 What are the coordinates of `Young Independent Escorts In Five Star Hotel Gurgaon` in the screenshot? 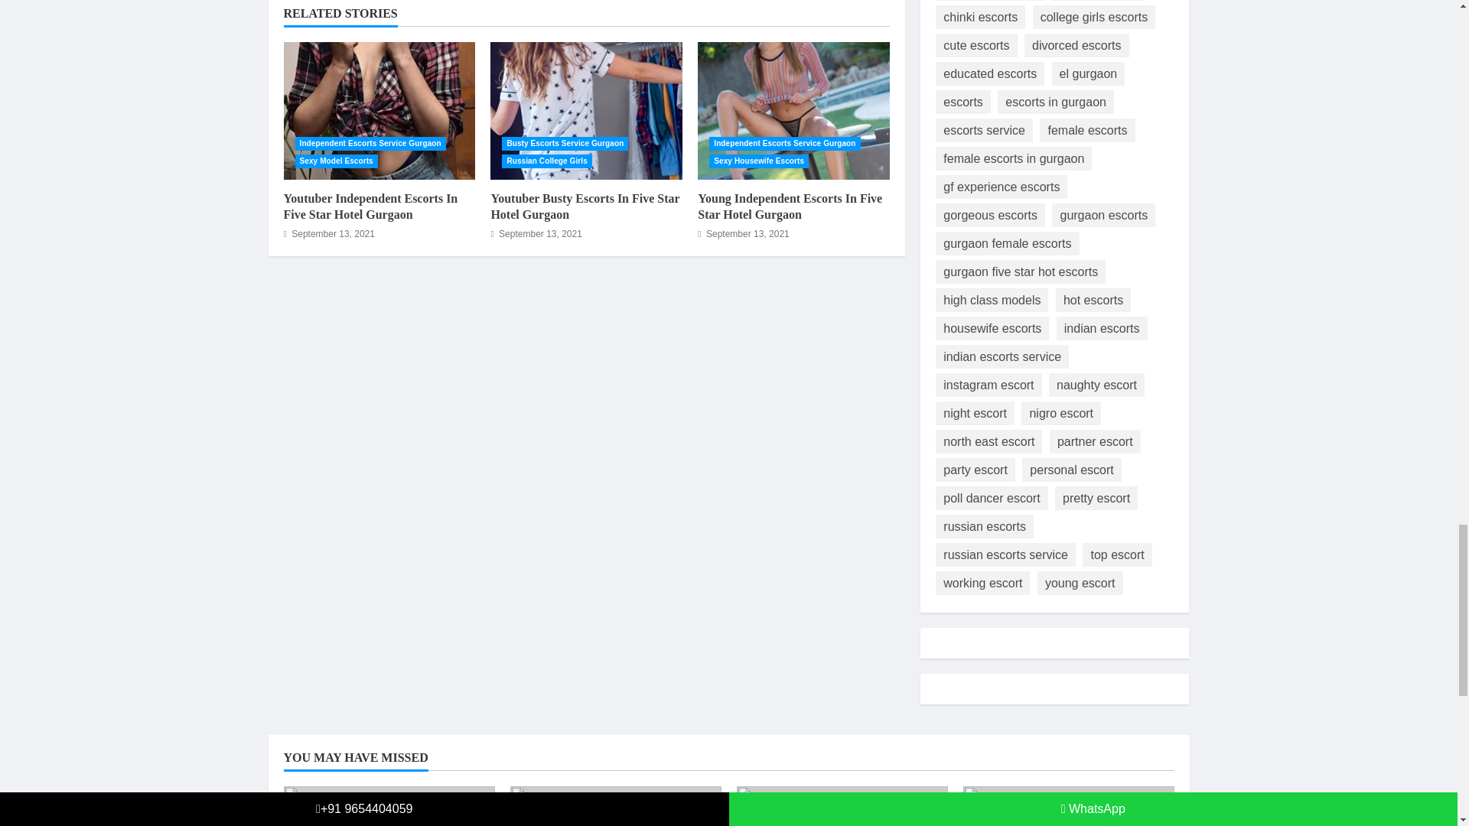 It's located at (794, 111).